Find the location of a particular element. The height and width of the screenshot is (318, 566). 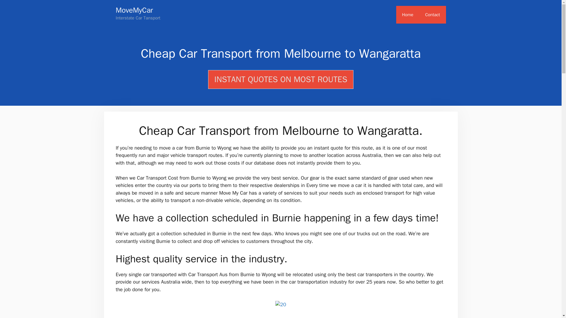

INSTANT QUOTES ON MOST ROUTES is located at coordinates (281, 79).